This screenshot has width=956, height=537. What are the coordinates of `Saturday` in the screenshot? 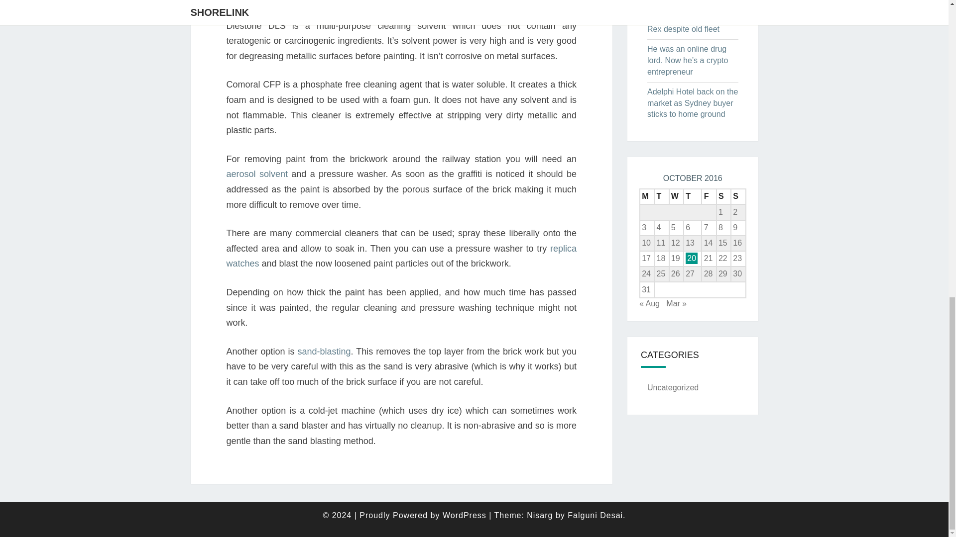 It's located at (723, 197).